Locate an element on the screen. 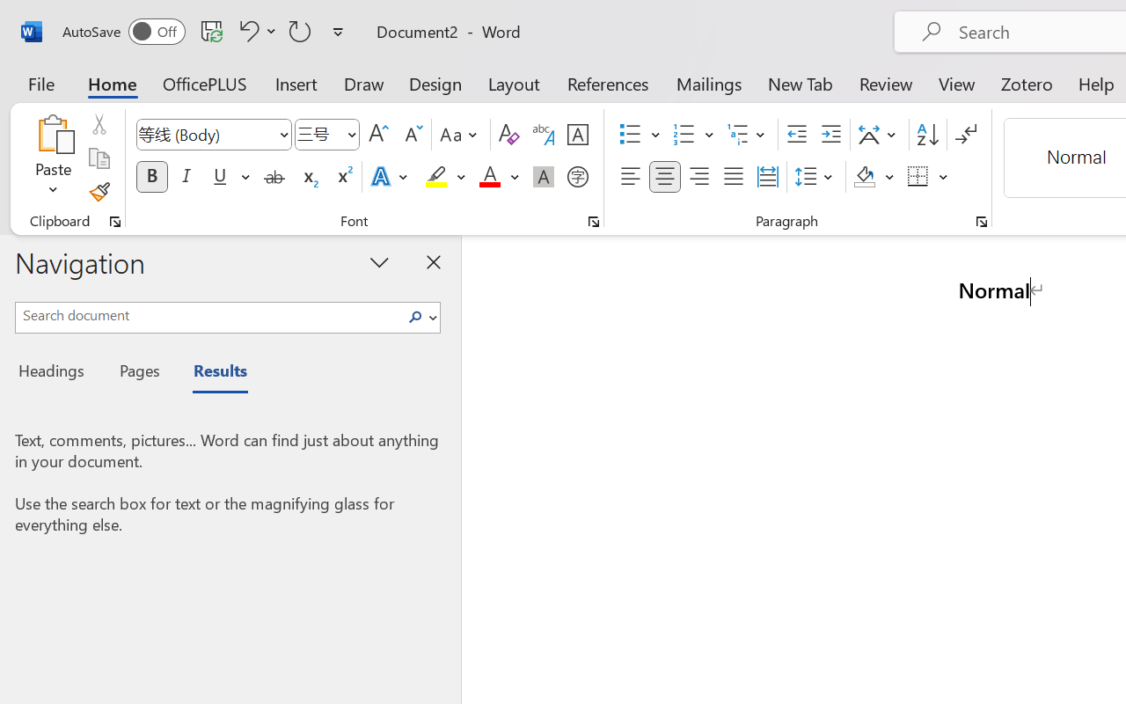 Image resolution: width=1126 pixels, height=704 pixels. Justify is located at coordinates (734, 177).